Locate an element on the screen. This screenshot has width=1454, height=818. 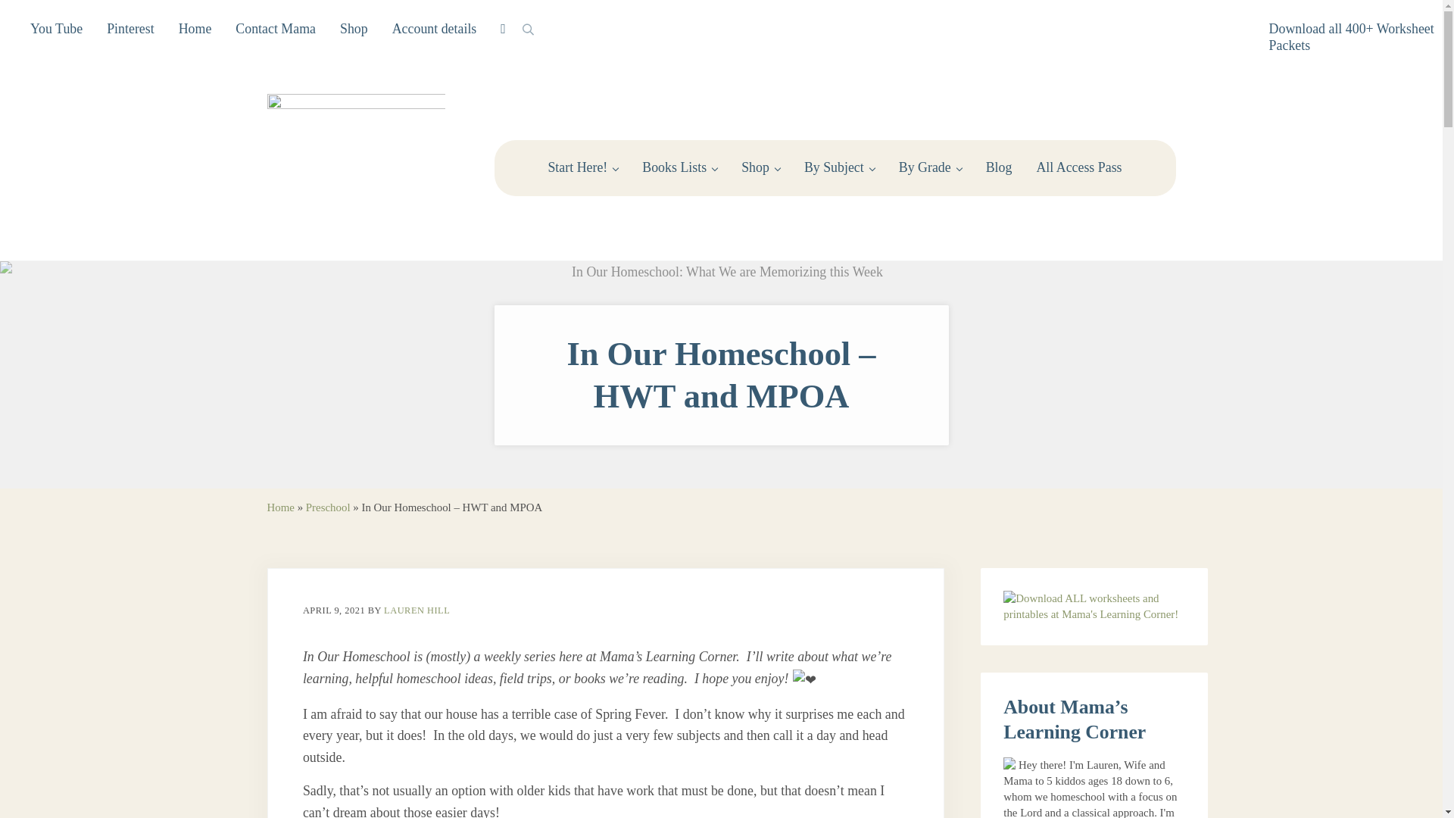
Account details is located at coordinates (434, 29).